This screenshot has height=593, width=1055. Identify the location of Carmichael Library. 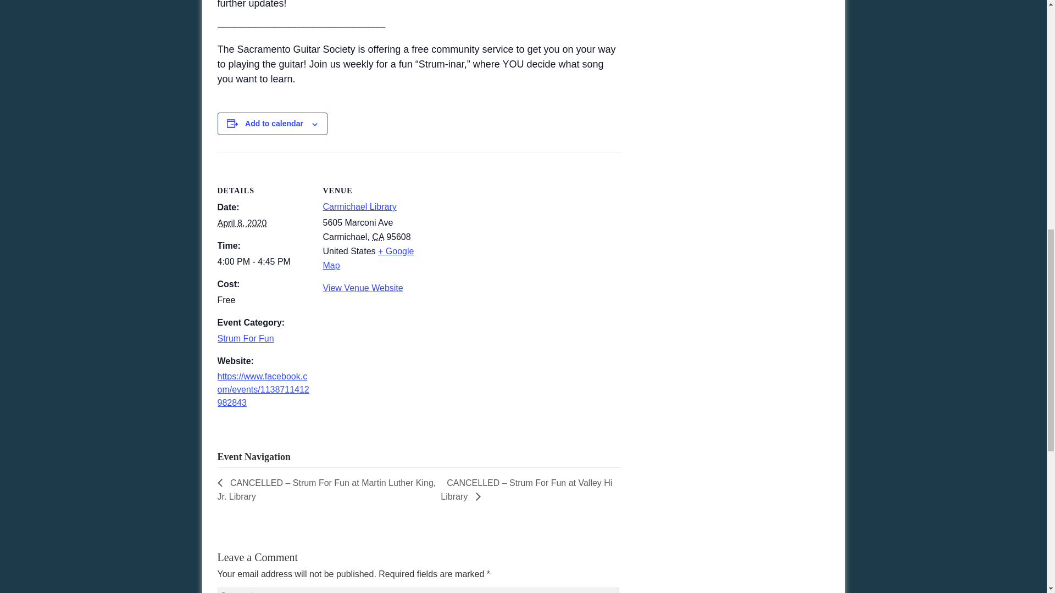
(359, 206).